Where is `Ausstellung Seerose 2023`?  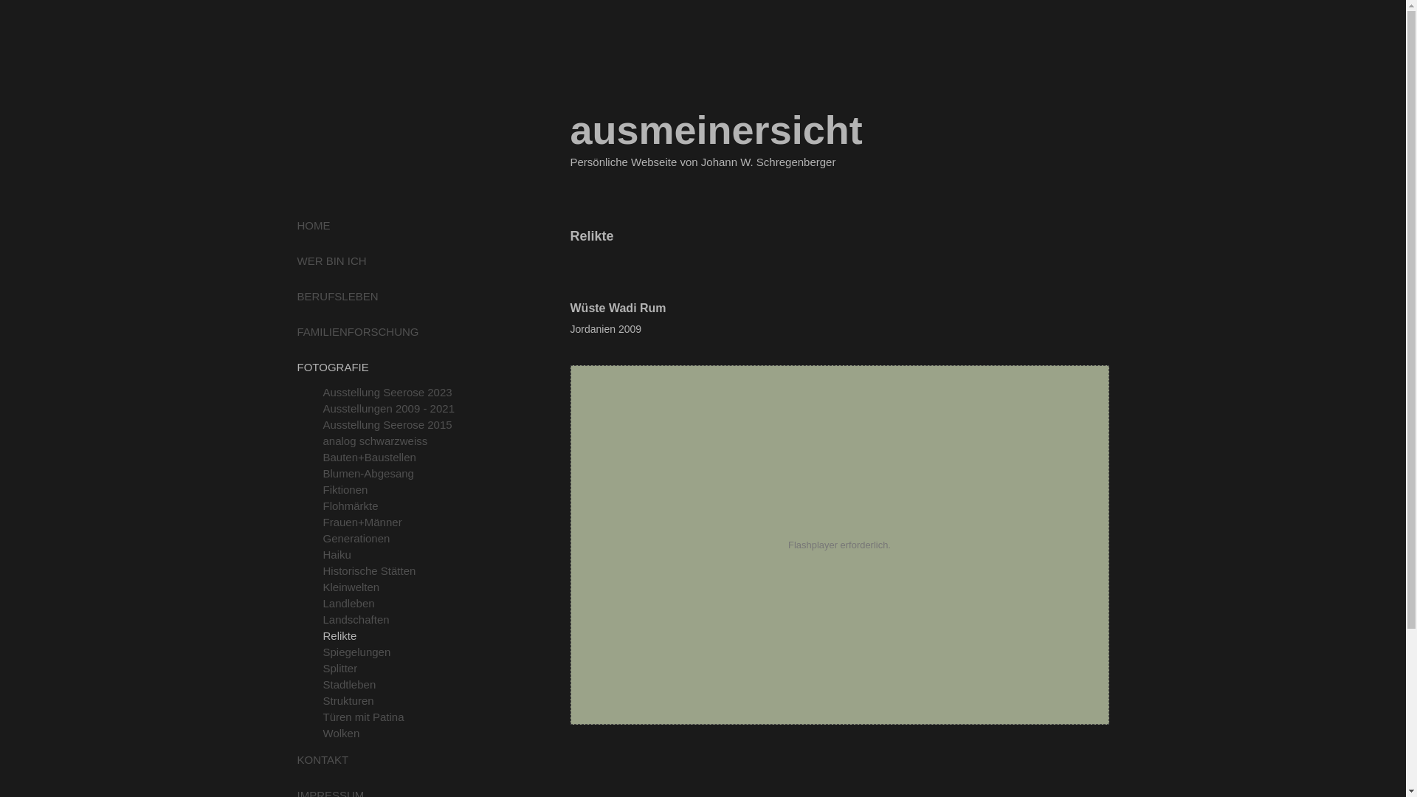
Ausstellung Seerose 2023 is located at coordinates (399, 393).